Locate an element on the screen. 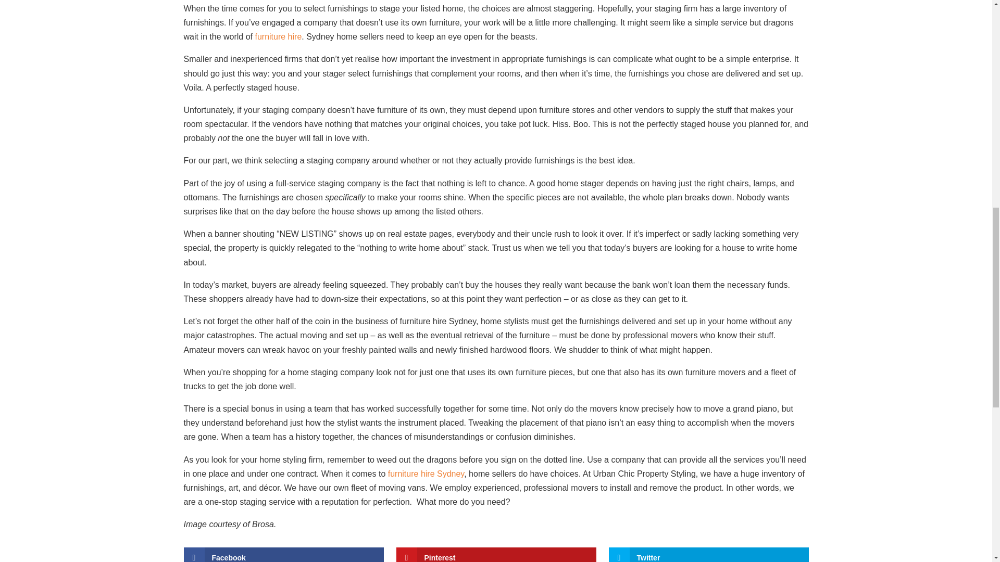 The image size is (1000, 562). Twitter is located at coordinates (708, 555).